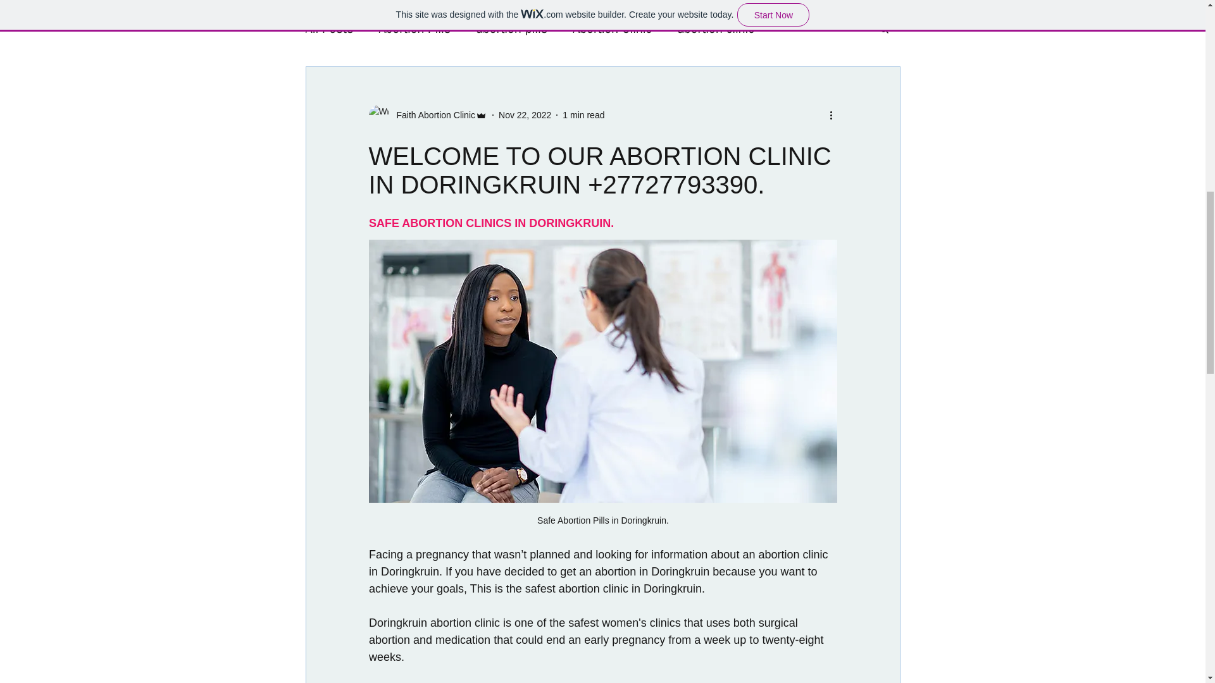  Describe the element at coordinates (583, 115) in the screenshot. I see `1 min read` at that location.